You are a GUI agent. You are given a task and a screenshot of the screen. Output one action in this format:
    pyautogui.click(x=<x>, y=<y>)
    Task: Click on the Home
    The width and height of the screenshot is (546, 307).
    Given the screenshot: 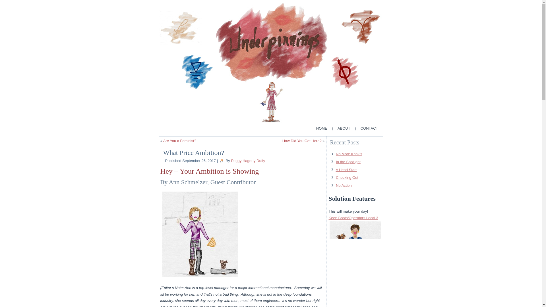 What is the action you would take?
    pyautogui.click(x=321, y=128)
    